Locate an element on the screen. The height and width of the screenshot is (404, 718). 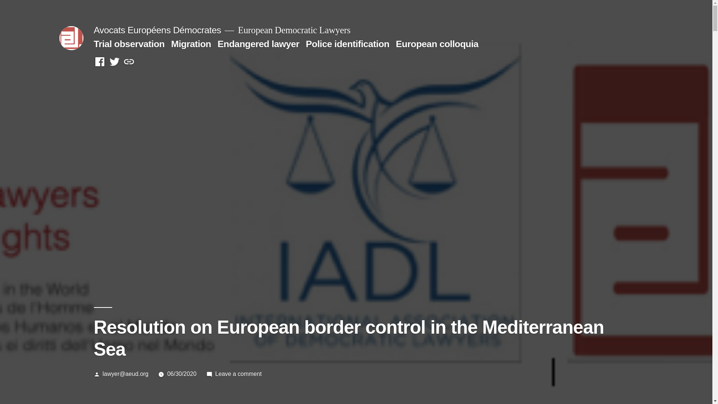
Endangered lawyer is located at coordinates (258, 43).